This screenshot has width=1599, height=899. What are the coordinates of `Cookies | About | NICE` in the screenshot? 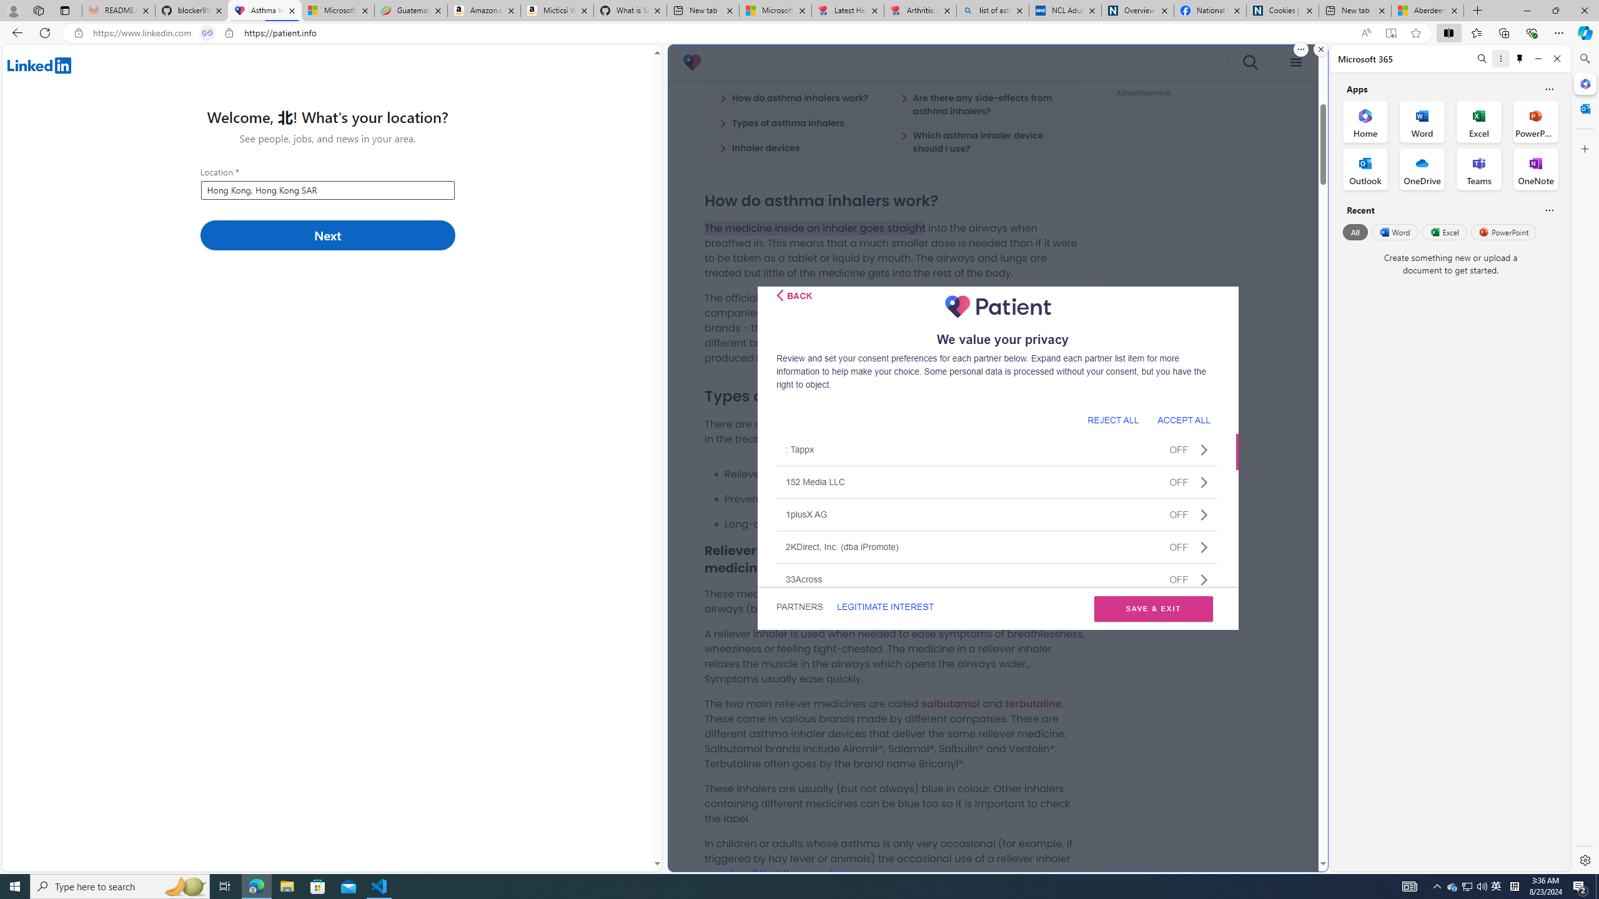 It's located at (1282, 11).